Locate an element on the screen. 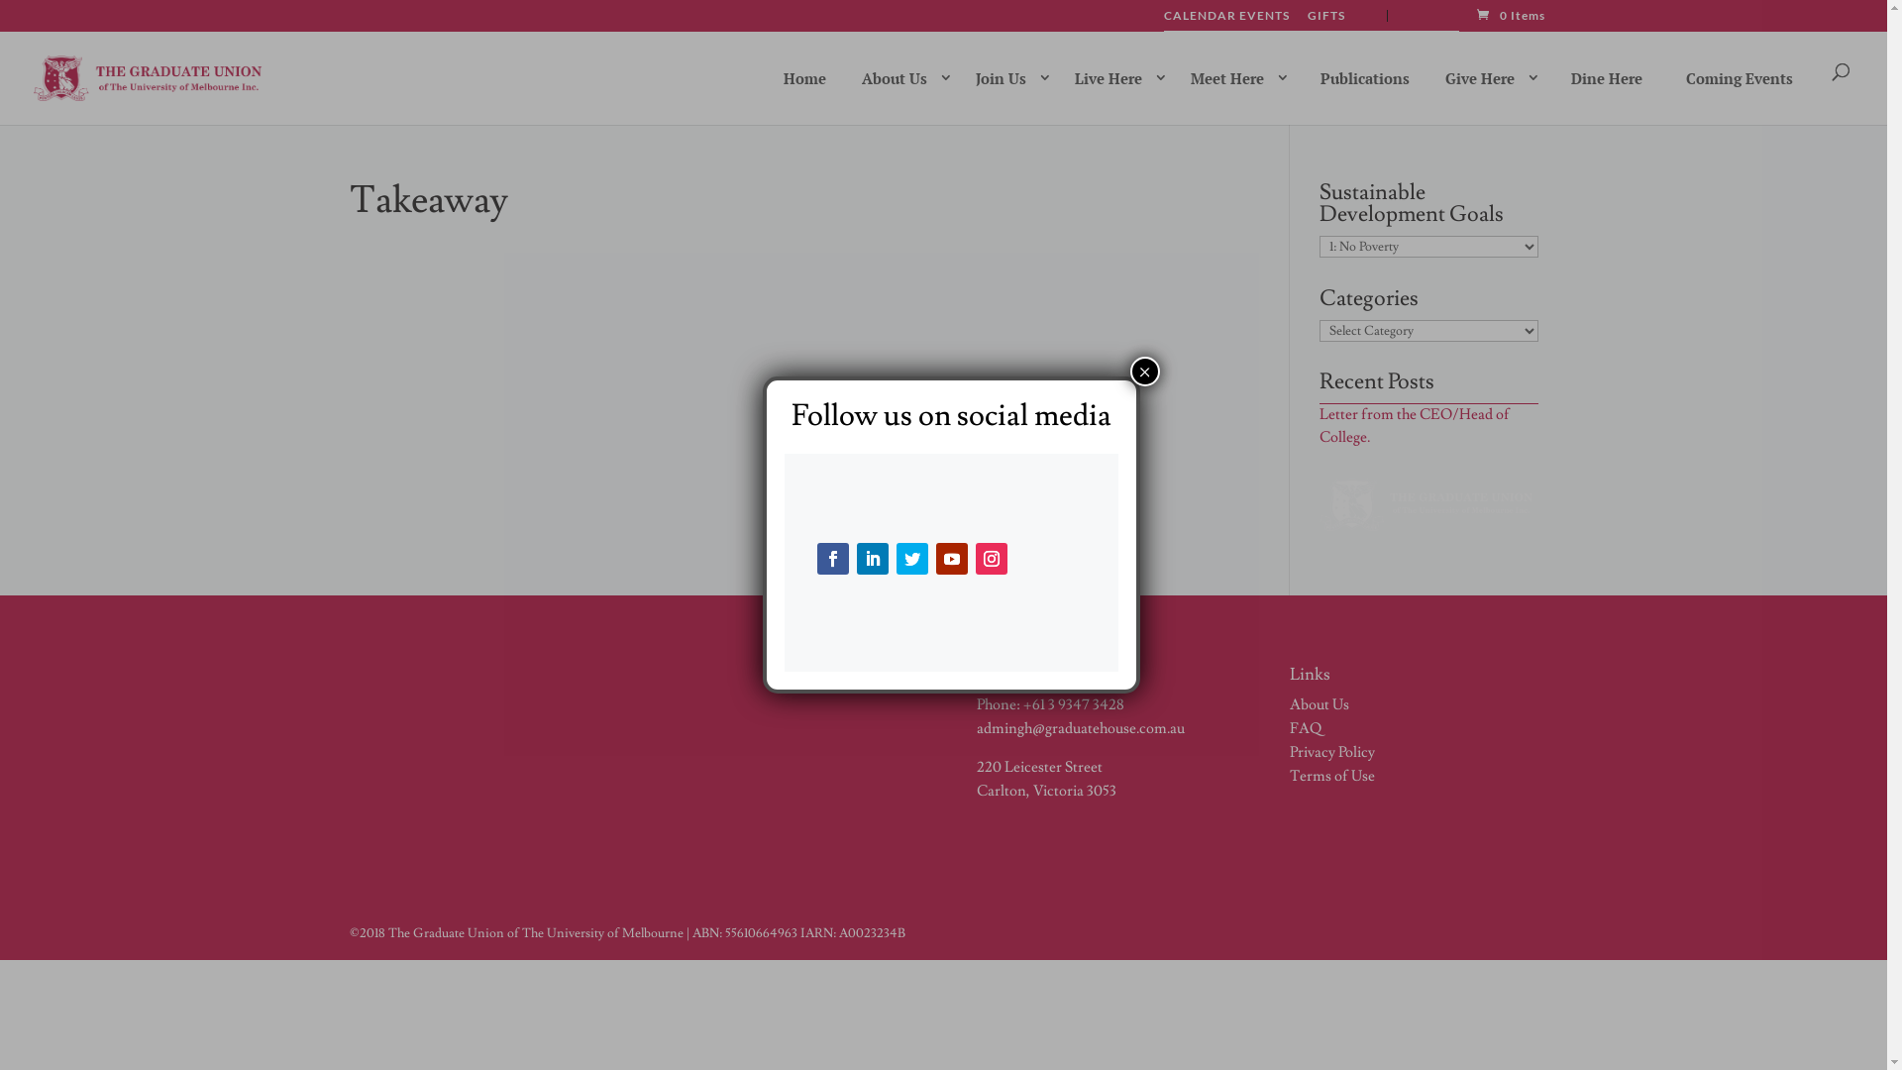 This screenshot has width=1902, height=1070. Give Here is located at coordinates (1488, 77).